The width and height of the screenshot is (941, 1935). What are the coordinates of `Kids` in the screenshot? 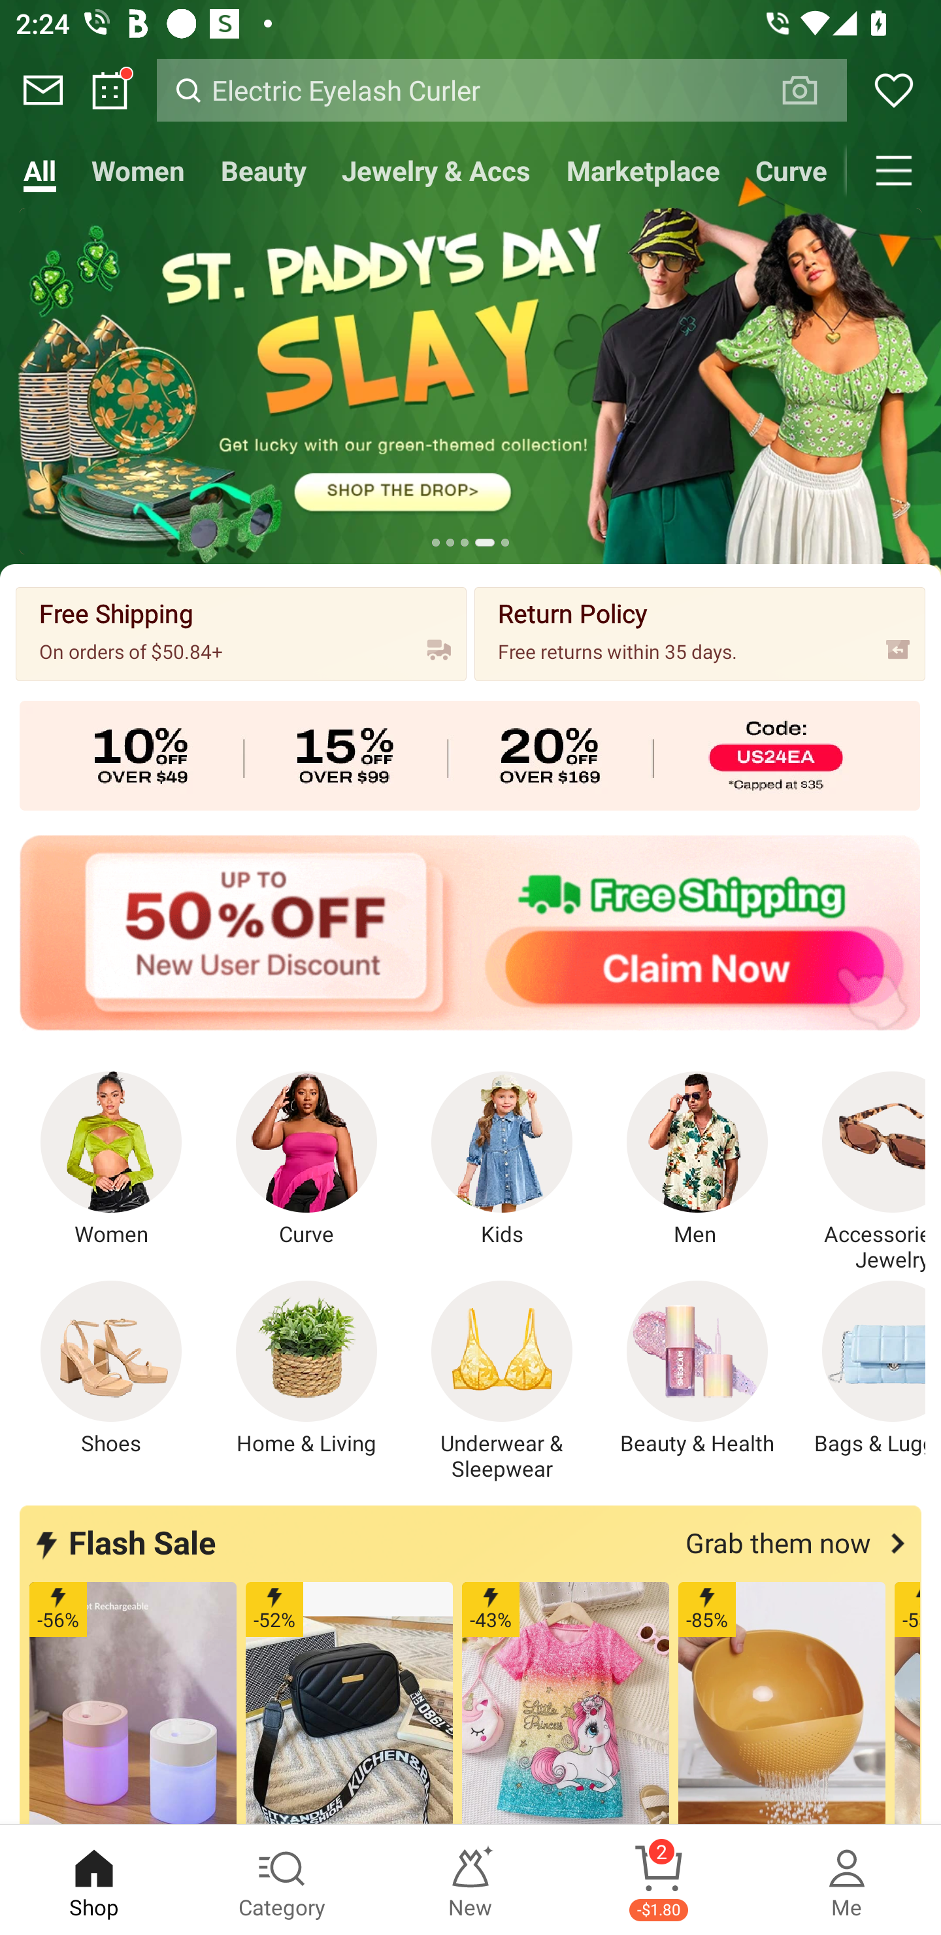 It's located at (502, 1160).